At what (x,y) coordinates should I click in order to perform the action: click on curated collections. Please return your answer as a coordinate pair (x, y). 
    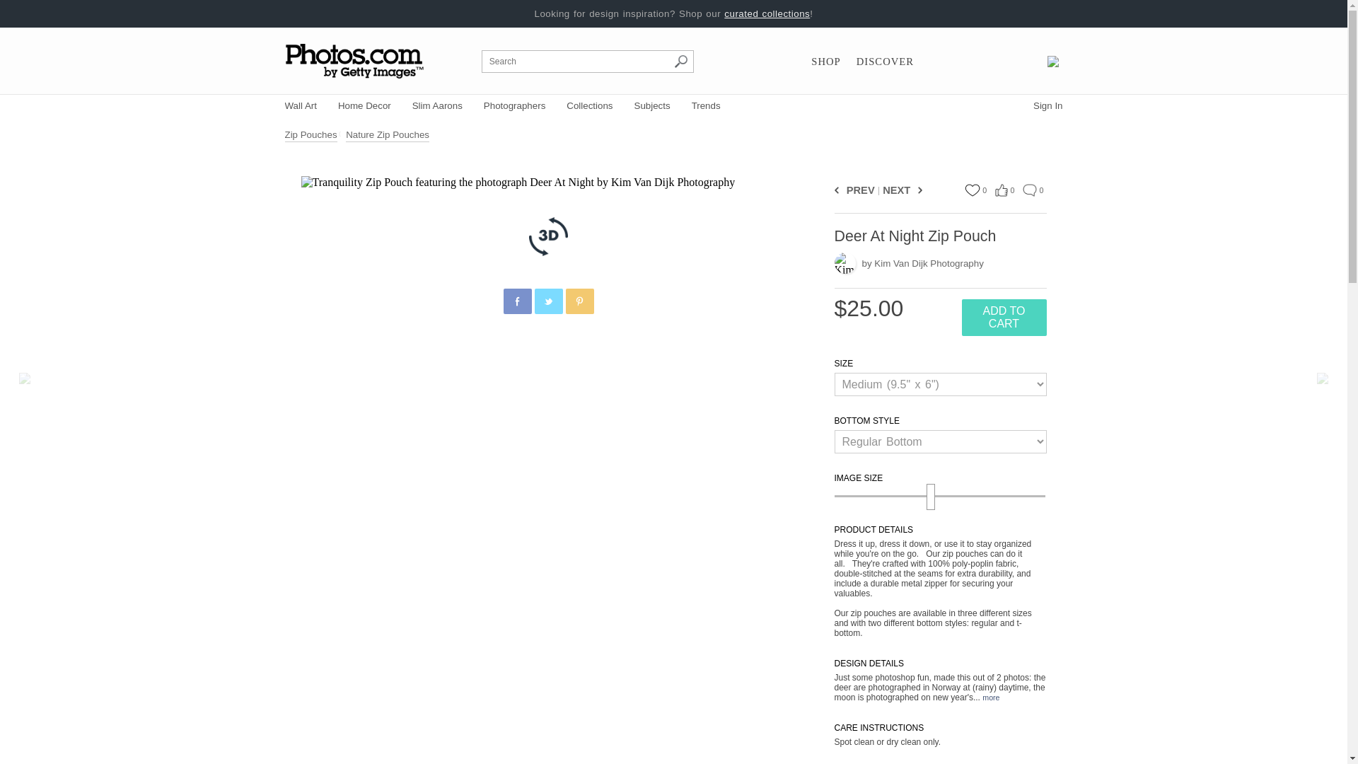
    Looking at the image, I should click on (767, 13).